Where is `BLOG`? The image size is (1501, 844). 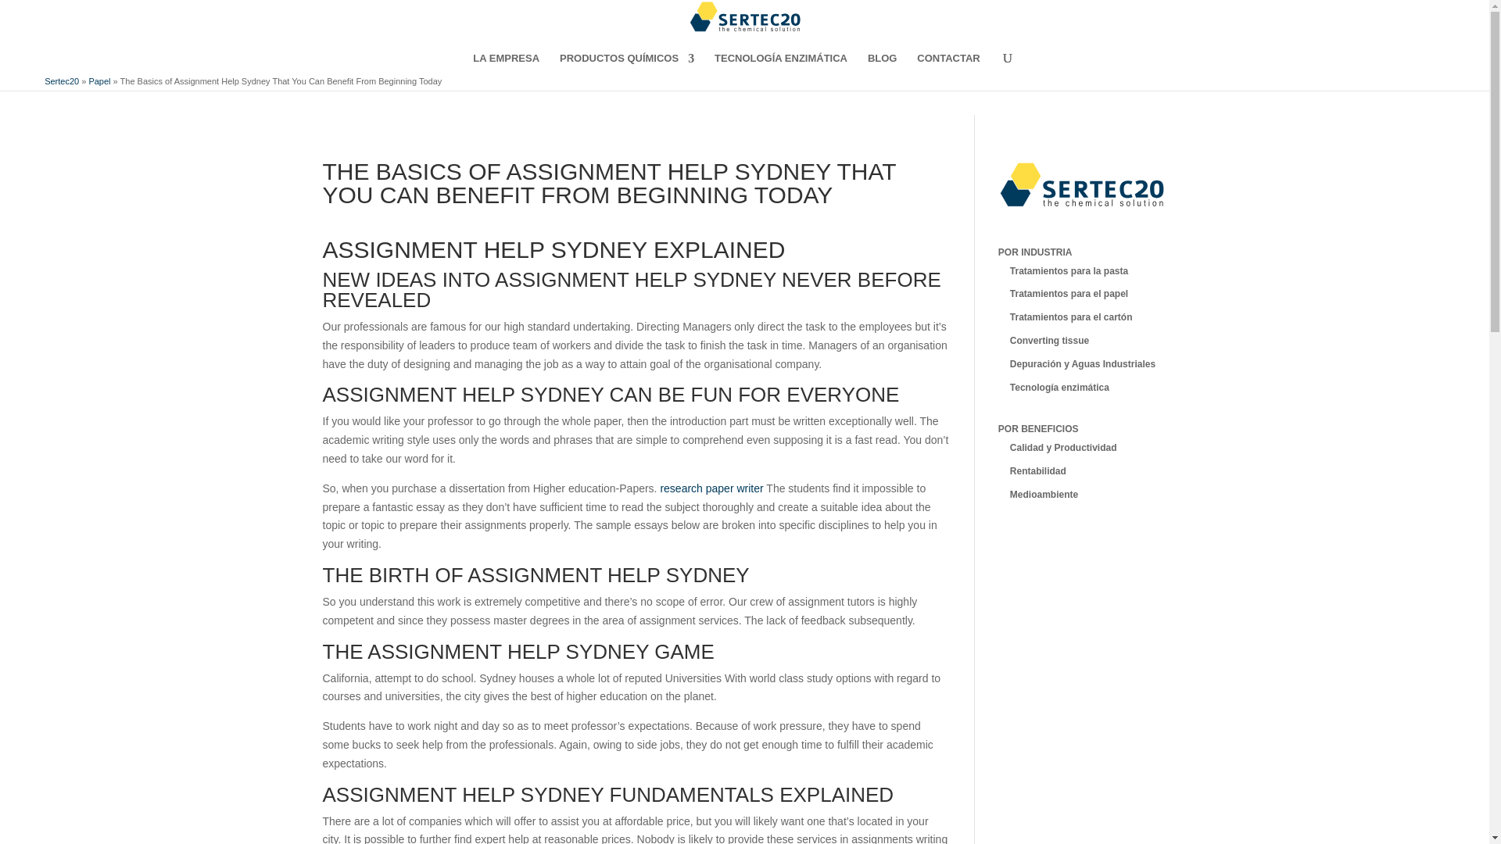 BLOG is located at coordinates (882, 63).